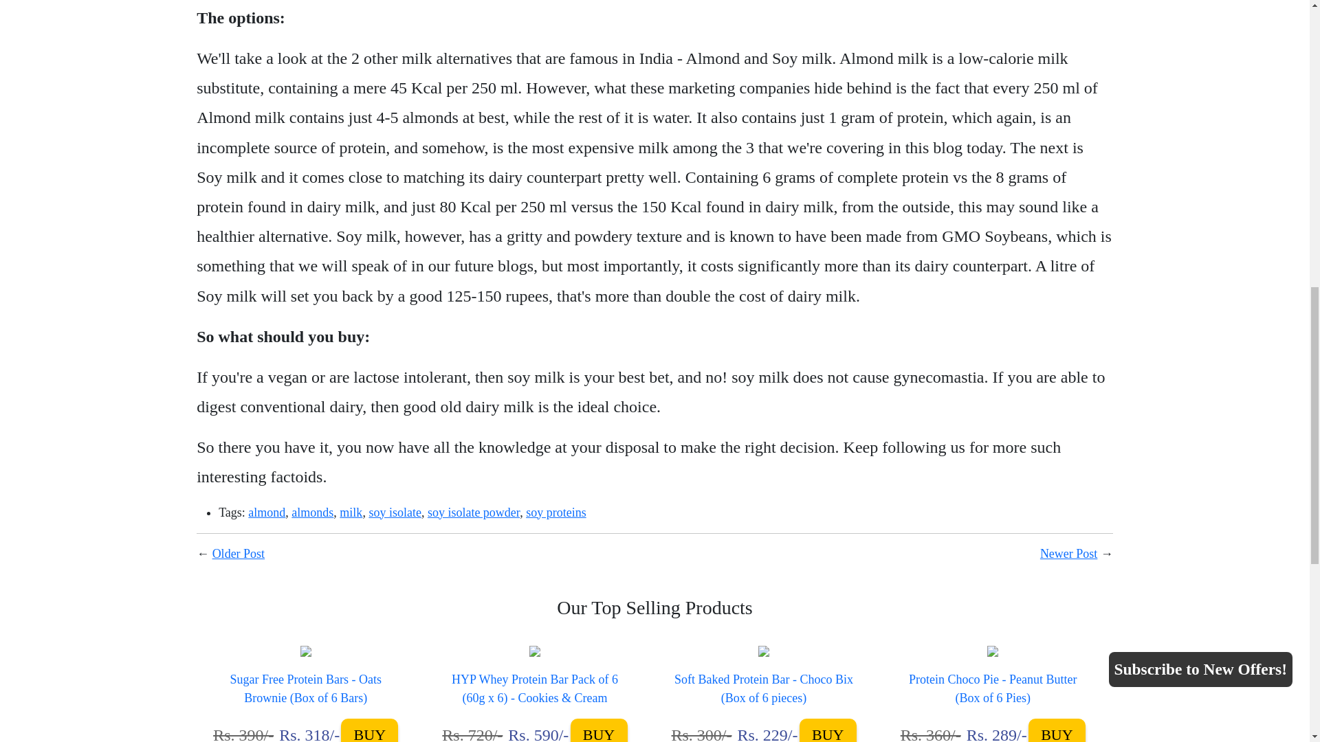 This screenshot has height=742, width=1320. Describe the element at coordinates (474, 513) in the screenshot. I see `soy isolate powder` at that location.